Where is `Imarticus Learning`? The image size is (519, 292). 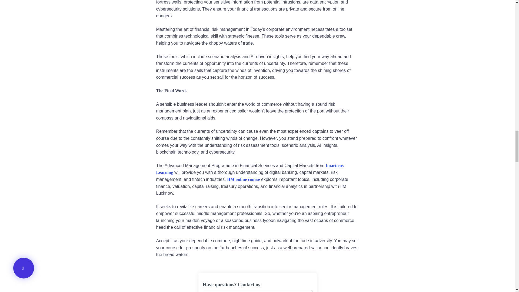 Imarticus Learning is located at coordinates (250, 169).